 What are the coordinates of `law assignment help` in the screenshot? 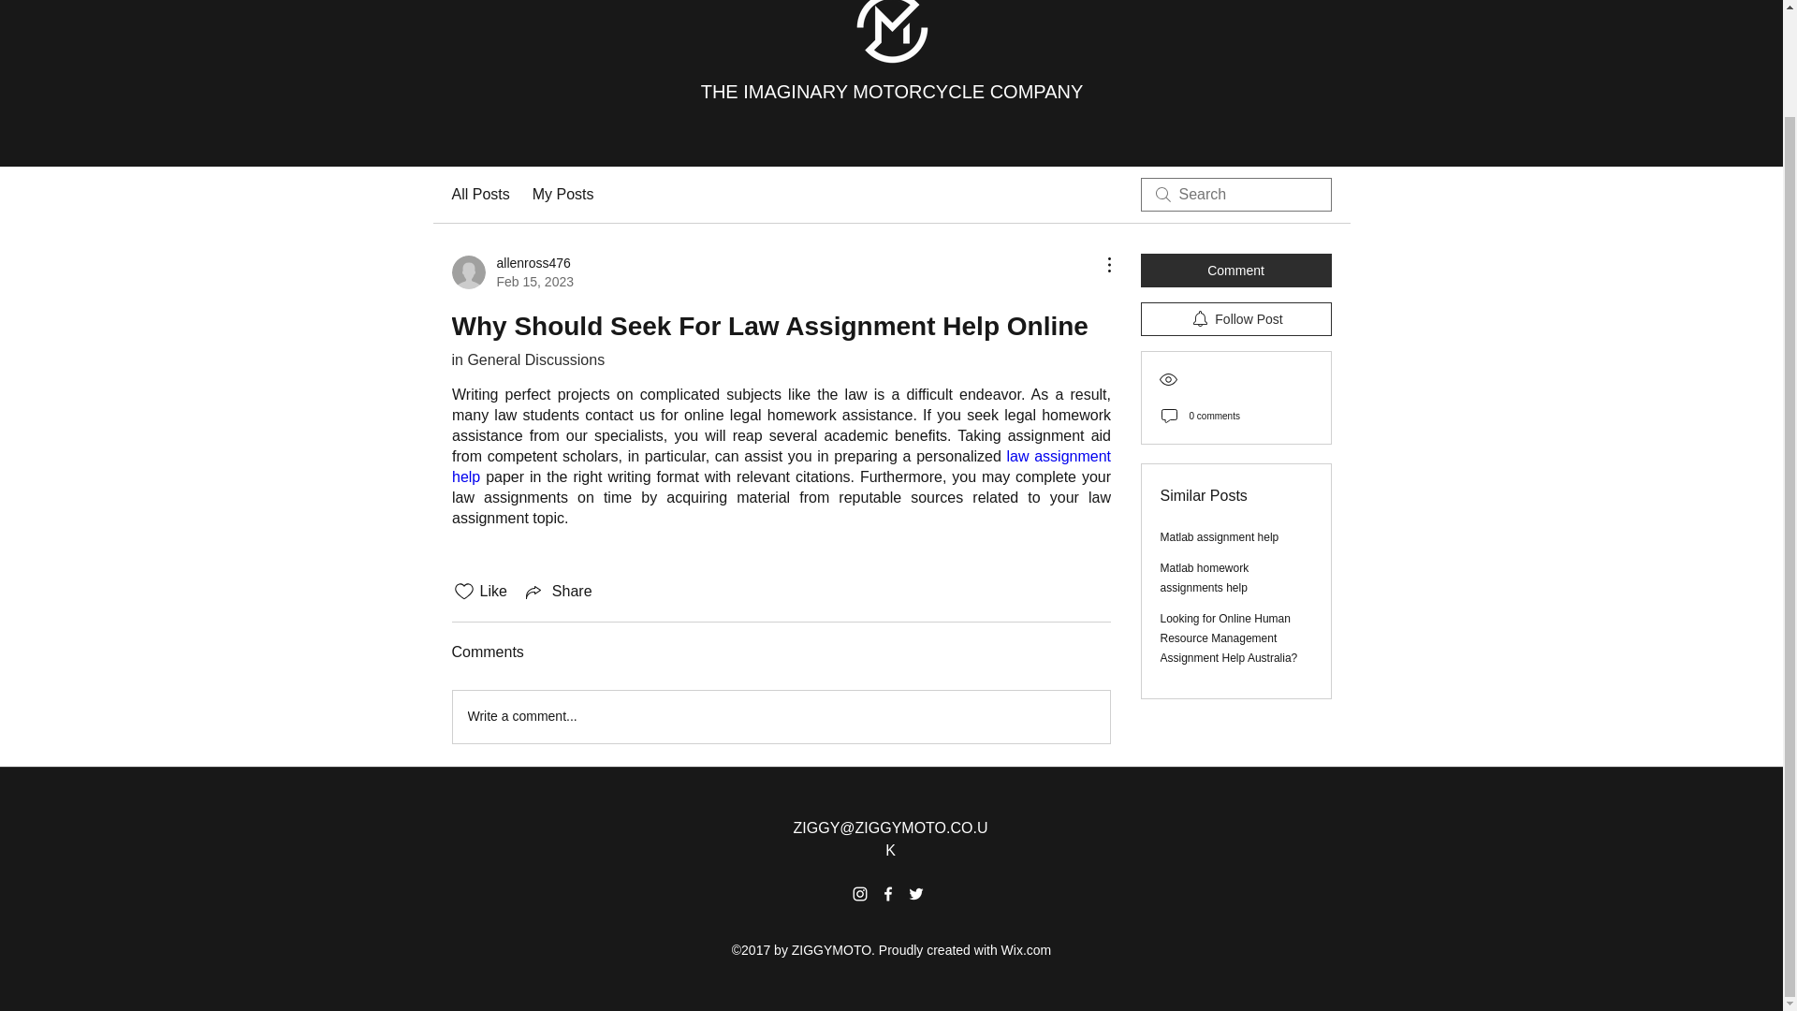 It's located at (527, 359).